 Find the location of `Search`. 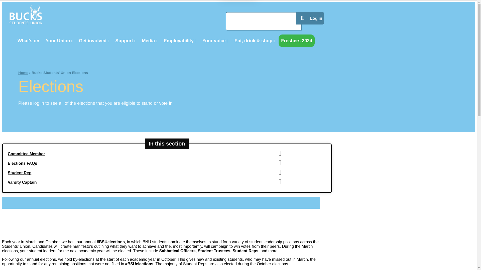

Search is located at coordinates (302, 18).